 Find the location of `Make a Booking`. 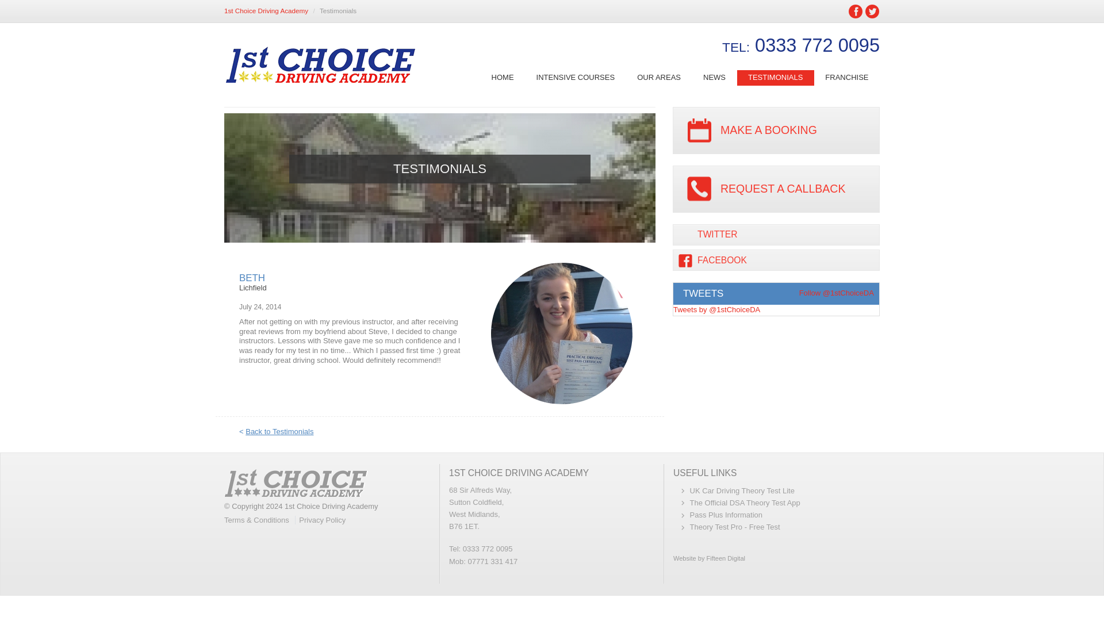

Make a Booking is located at coordinates (776, 130).